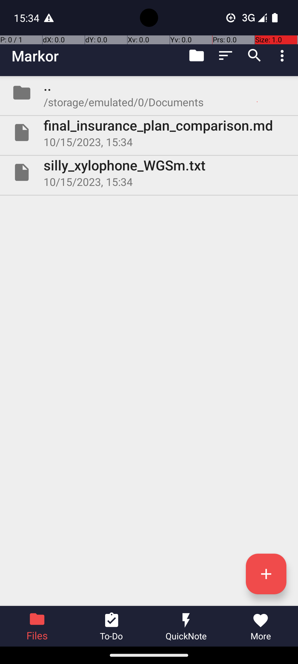  I want to click on File final_insurance_plan_comparison.md , so click(149, 133).